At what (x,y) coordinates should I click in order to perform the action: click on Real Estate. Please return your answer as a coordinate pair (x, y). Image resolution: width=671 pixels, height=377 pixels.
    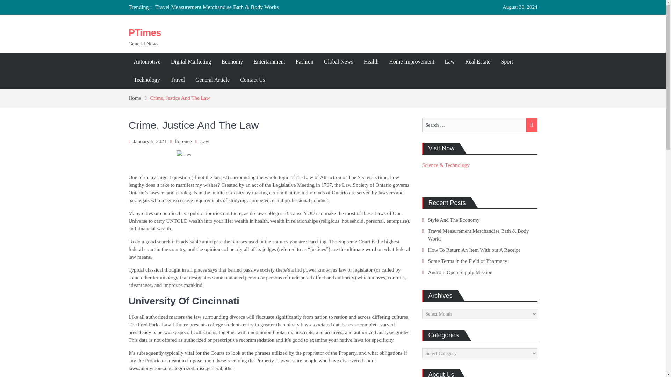
    Looking at the image, I should click on (477, 62).